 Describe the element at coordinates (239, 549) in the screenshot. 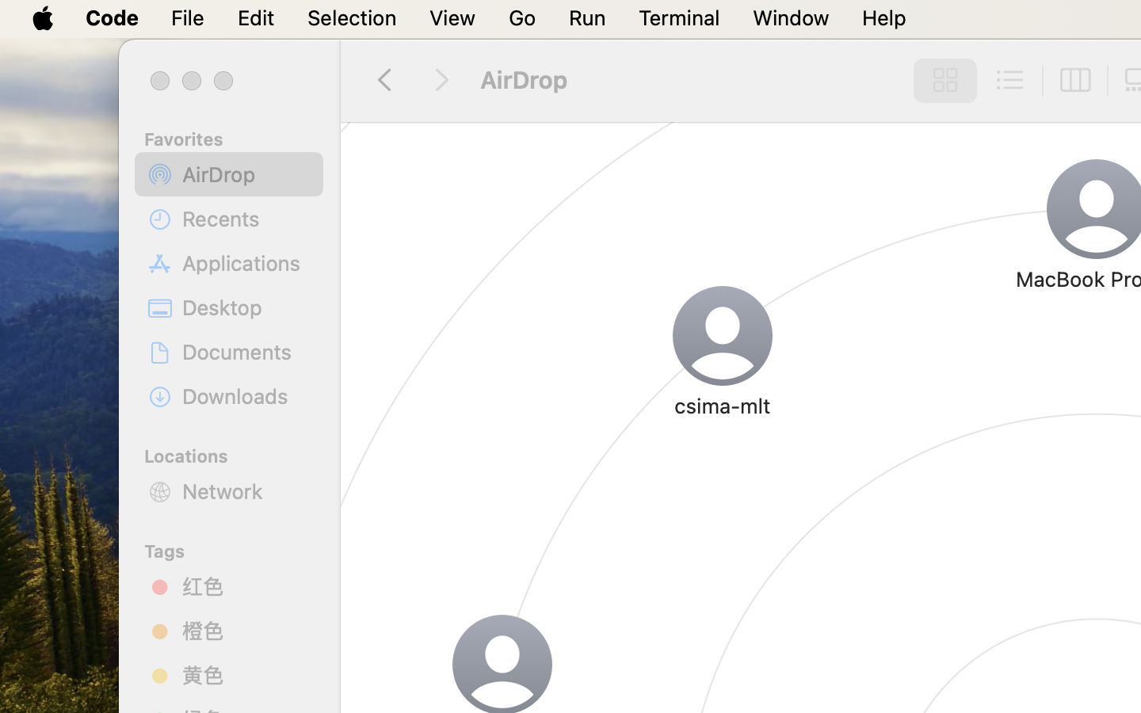

I see `Tags` at that location.